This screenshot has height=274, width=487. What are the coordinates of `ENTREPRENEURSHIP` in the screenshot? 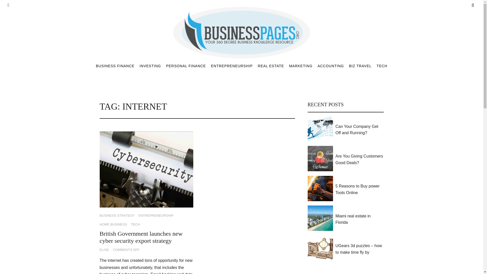 It's located at (232, 66).